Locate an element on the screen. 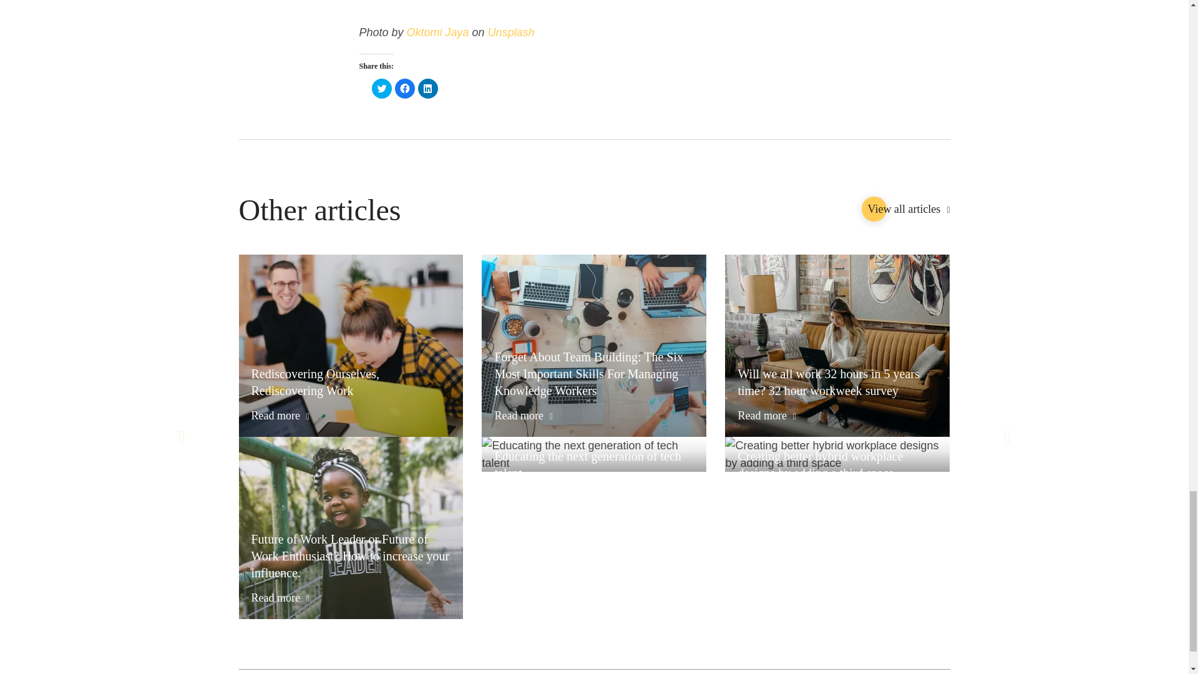  Read more is located at coordinates (767, 416).